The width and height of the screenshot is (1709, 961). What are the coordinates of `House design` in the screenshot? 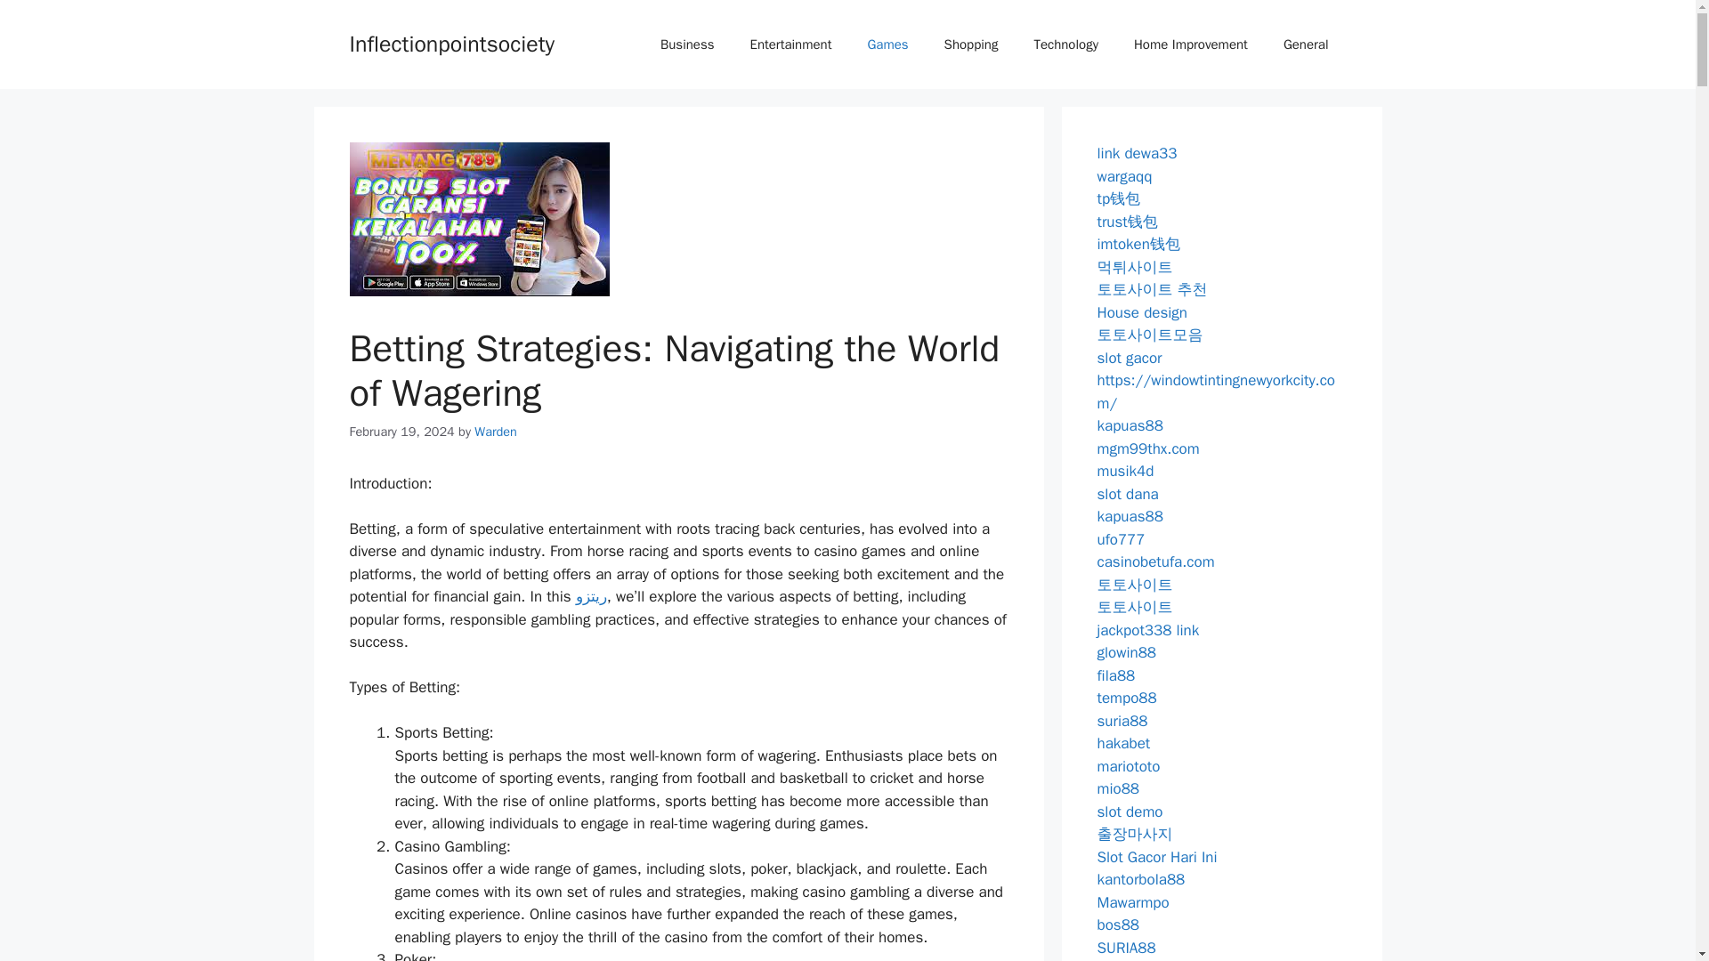 It's located at (1142, 311).